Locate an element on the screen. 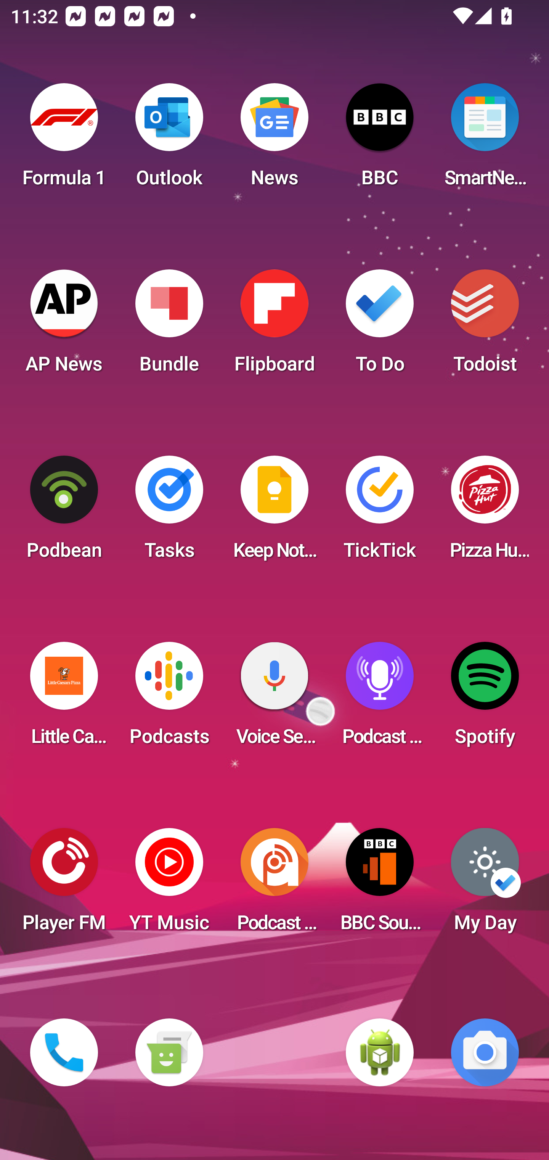  Little Caesars Pizza is located at coordinates (64, 698).